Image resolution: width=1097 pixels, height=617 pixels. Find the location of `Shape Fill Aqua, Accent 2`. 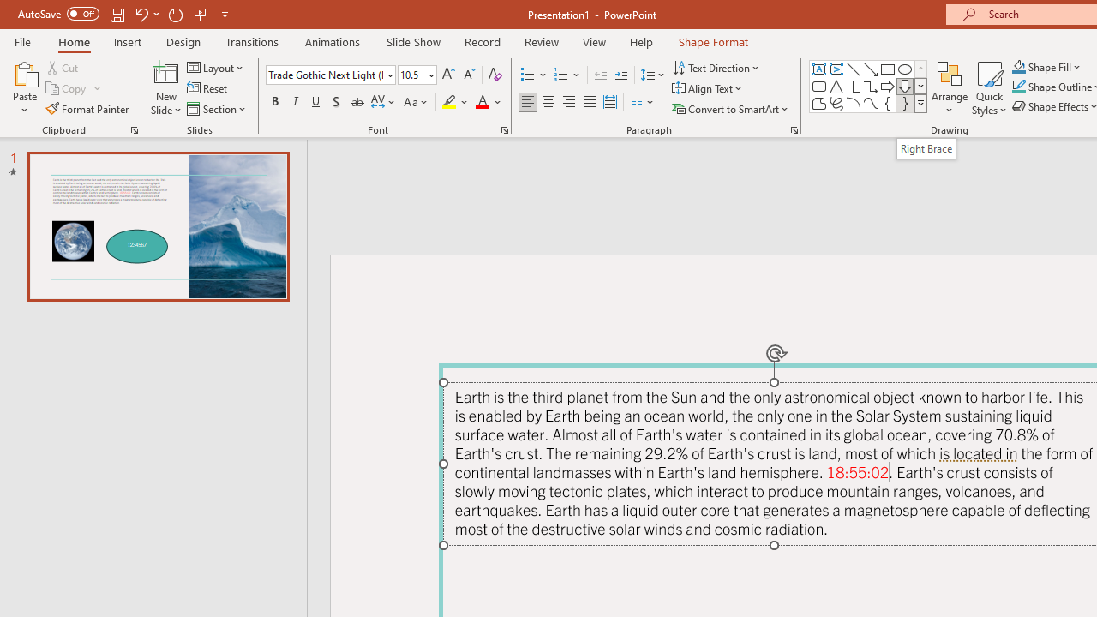

Shape Fill Aqua, Accent 2 is located at coordinates (1018, 67).